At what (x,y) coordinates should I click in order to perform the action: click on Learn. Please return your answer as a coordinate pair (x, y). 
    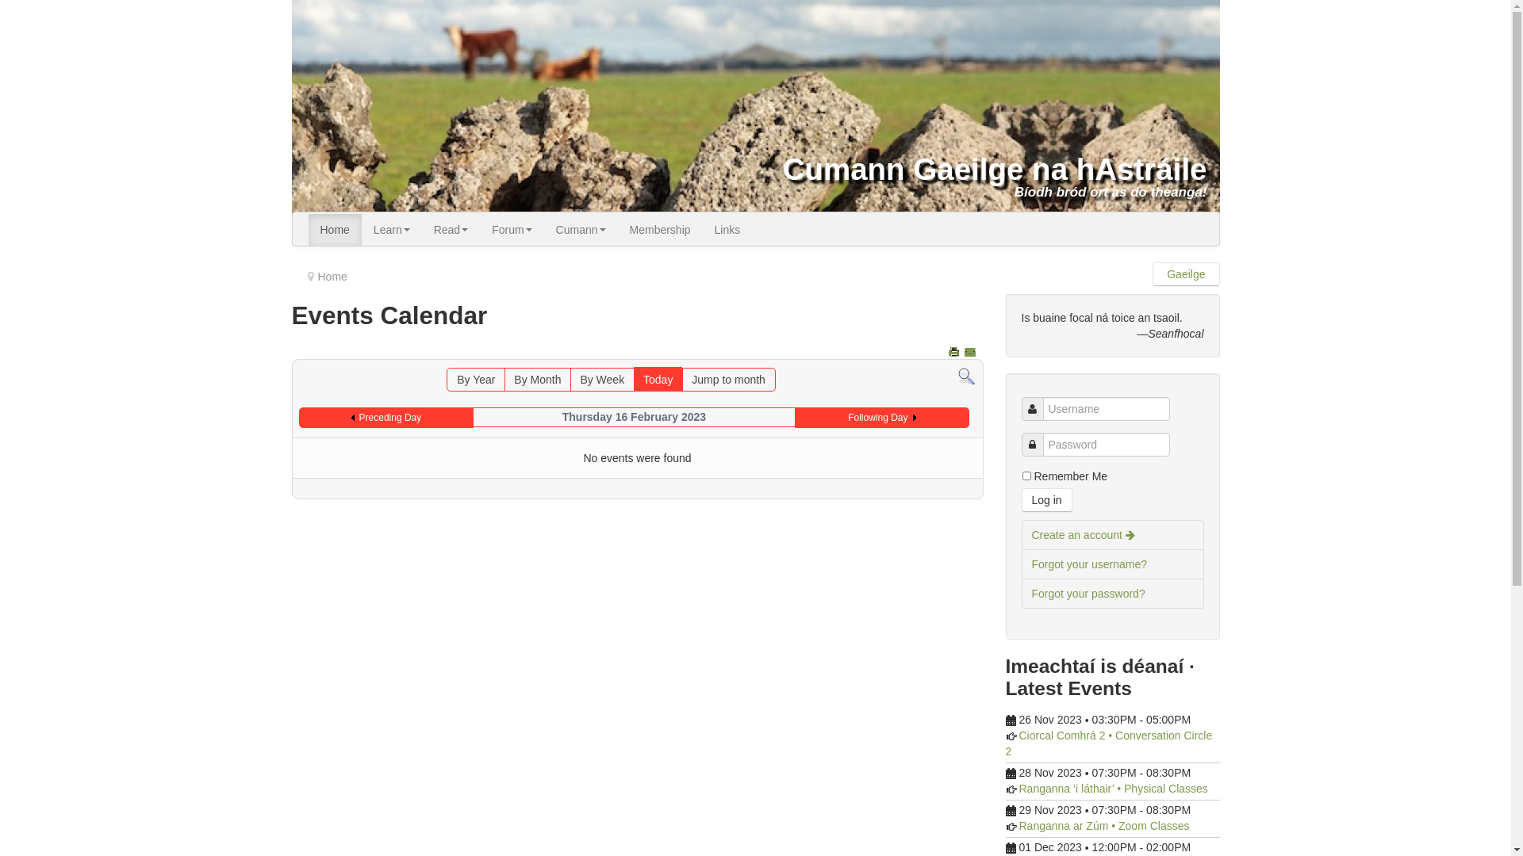
    Looking at the image, I should click on (392, 230).